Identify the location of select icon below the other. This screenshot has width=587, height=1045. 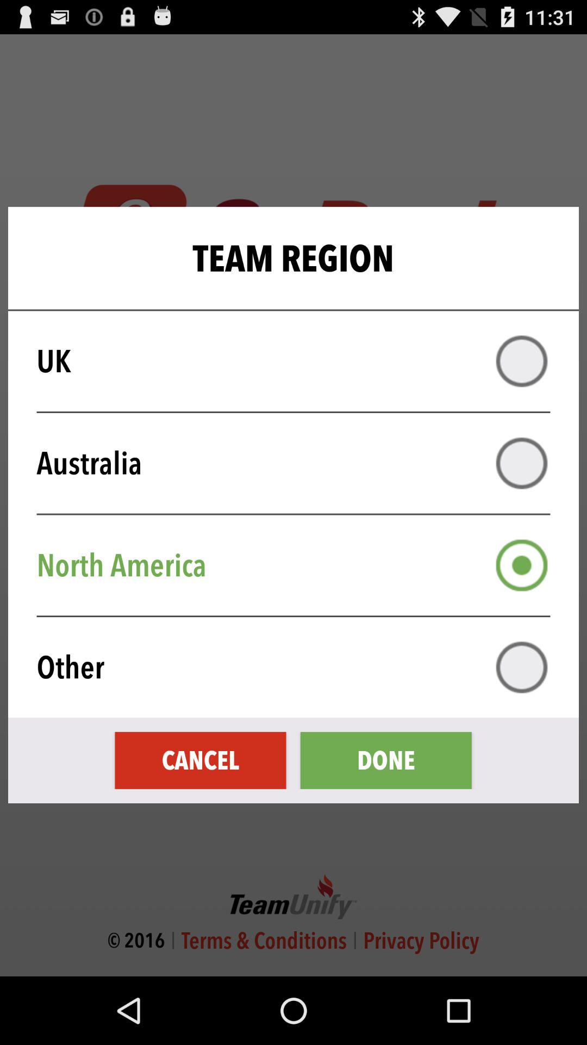
(386, 760).